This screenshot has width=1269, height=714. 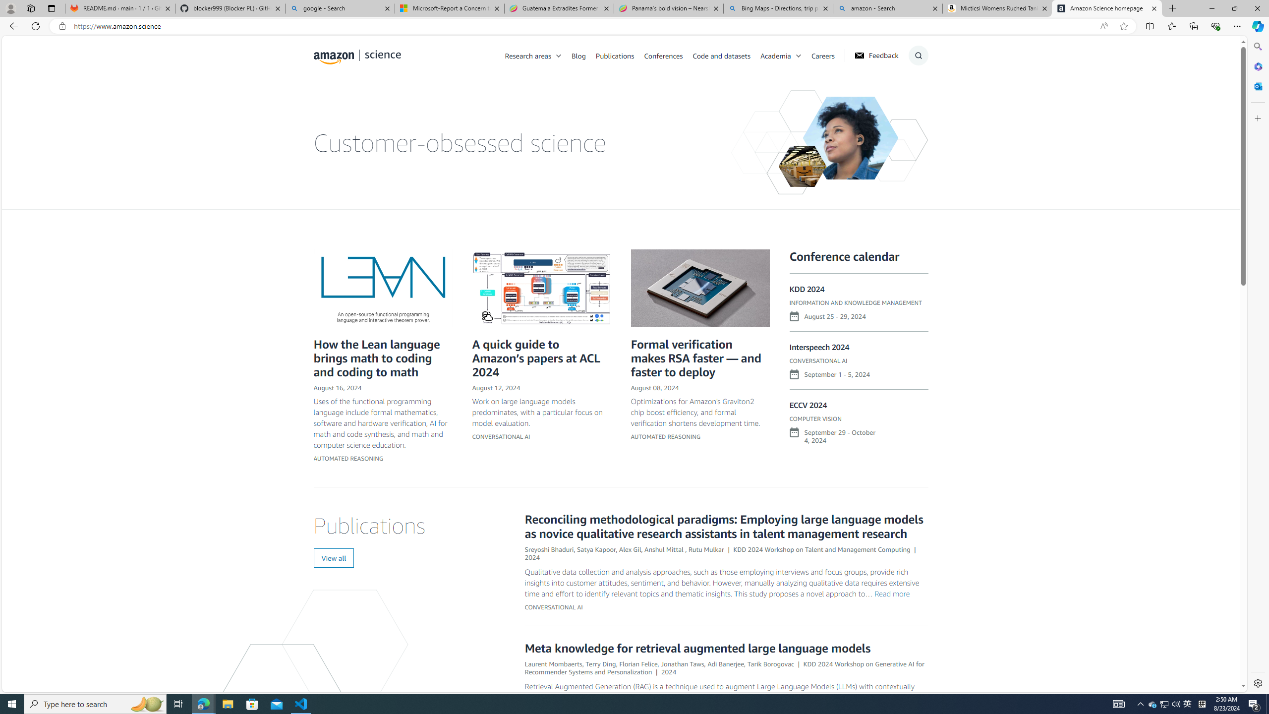 What do you see at coordinates (357, 55) in the screenshot?
I see `home page` at bounding box center [357, 55].